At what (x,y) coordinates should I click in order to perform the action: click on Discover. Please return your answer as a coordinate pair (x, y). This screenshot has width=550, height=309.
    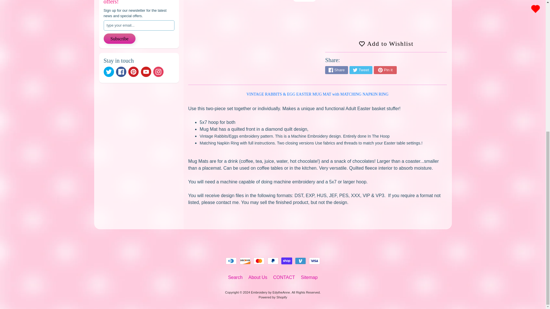
    Looking at the image, I should click on (245, 261).